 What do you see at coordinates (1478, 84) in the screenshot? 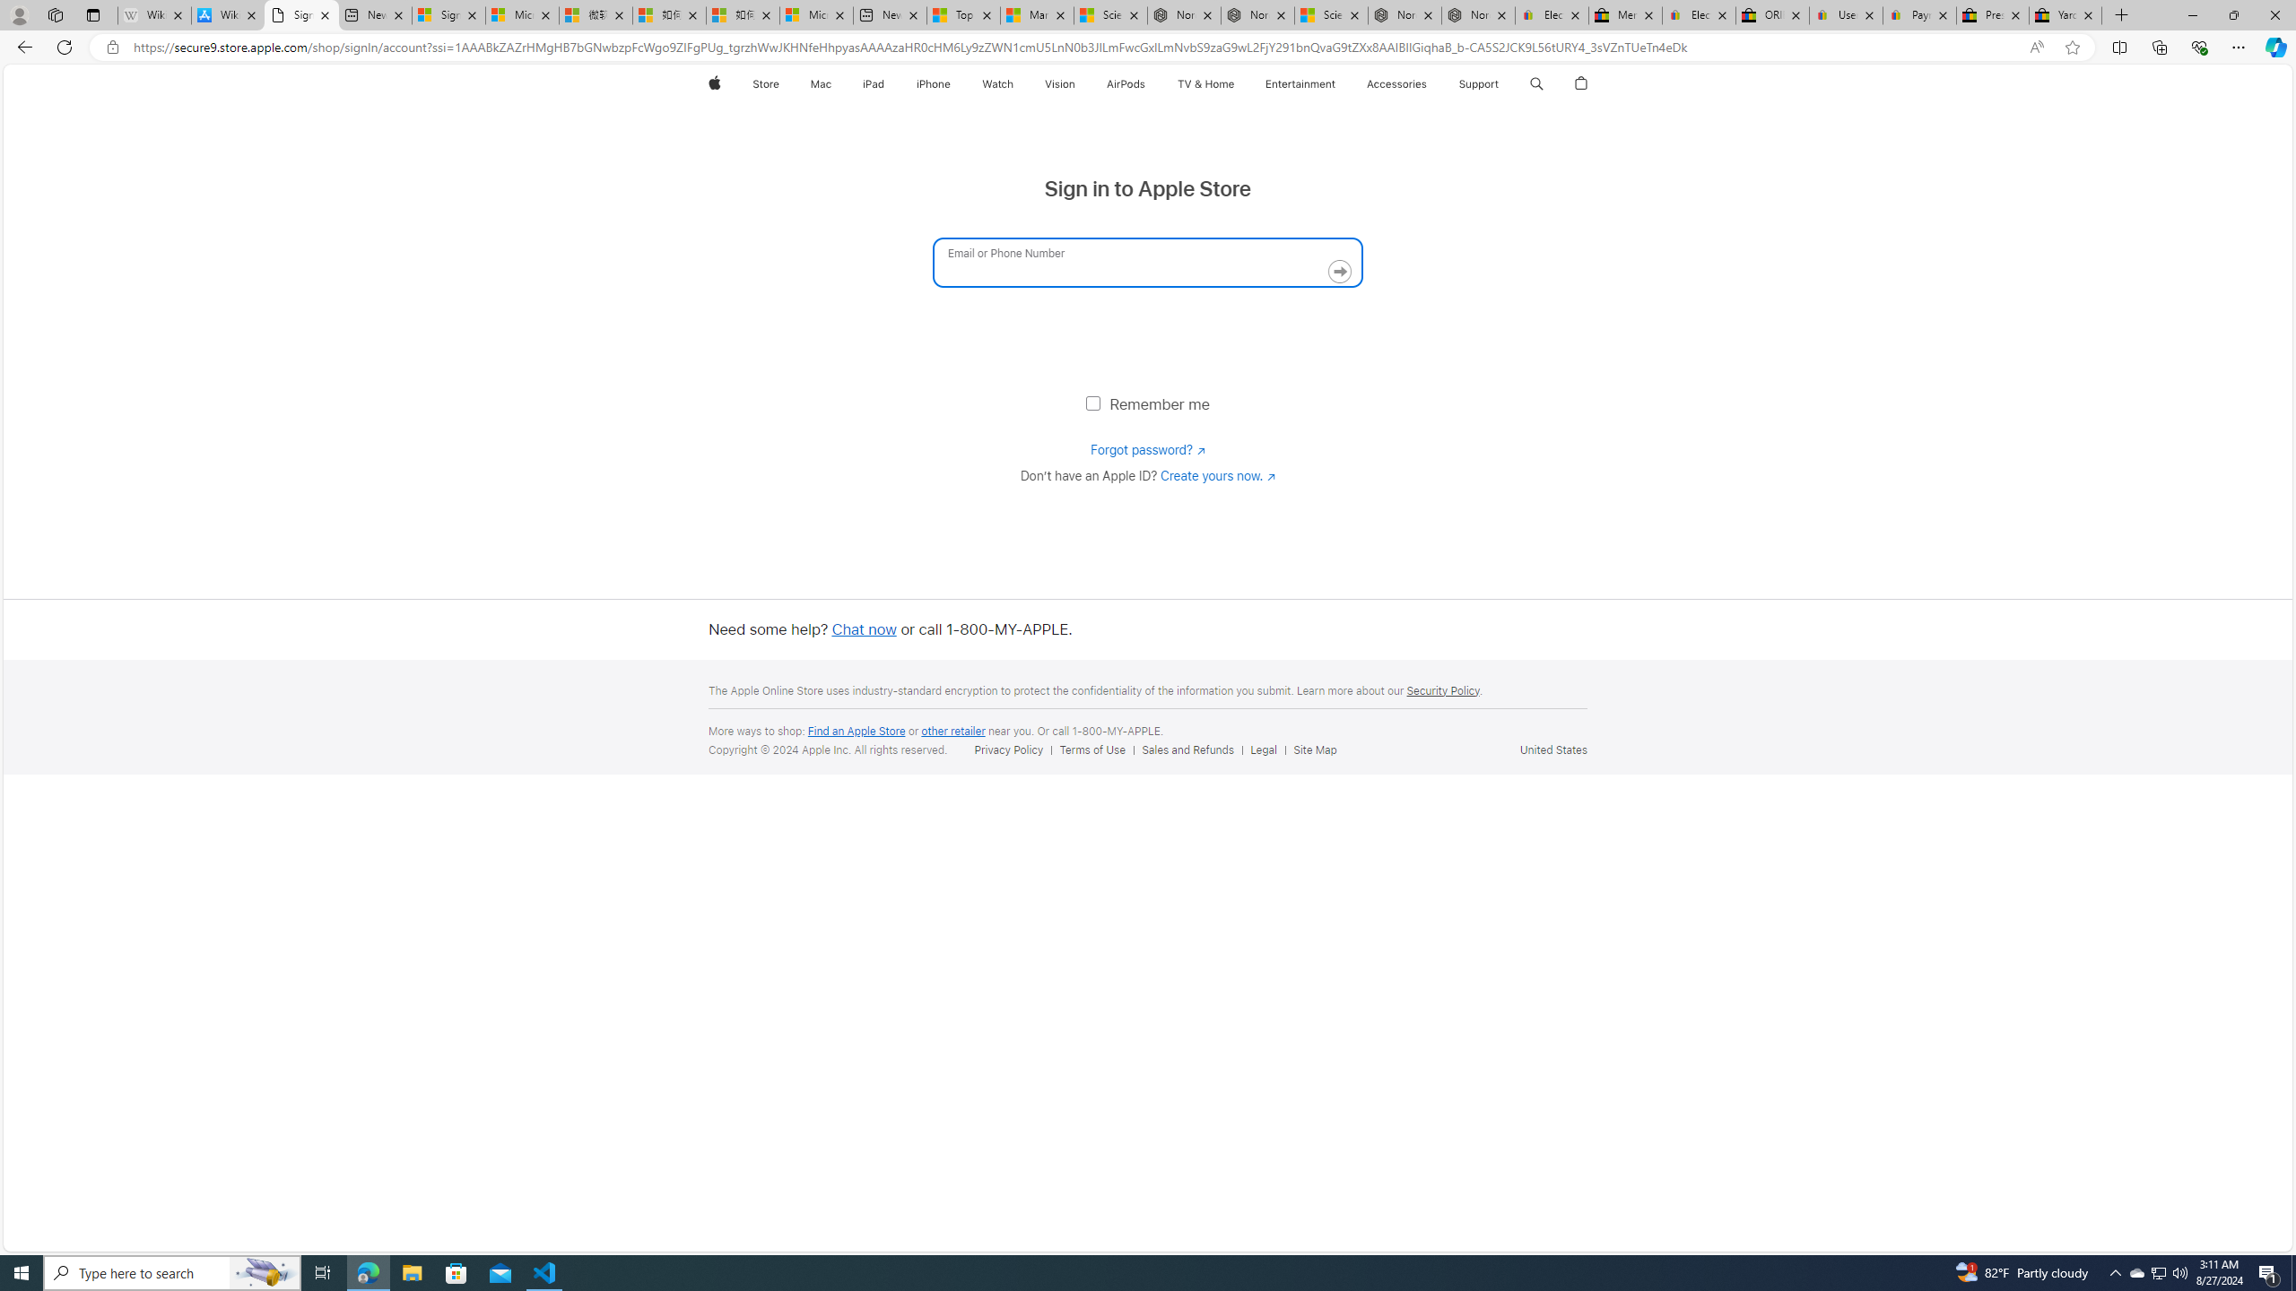
I see `Support` at bounding box center [1478, 84].